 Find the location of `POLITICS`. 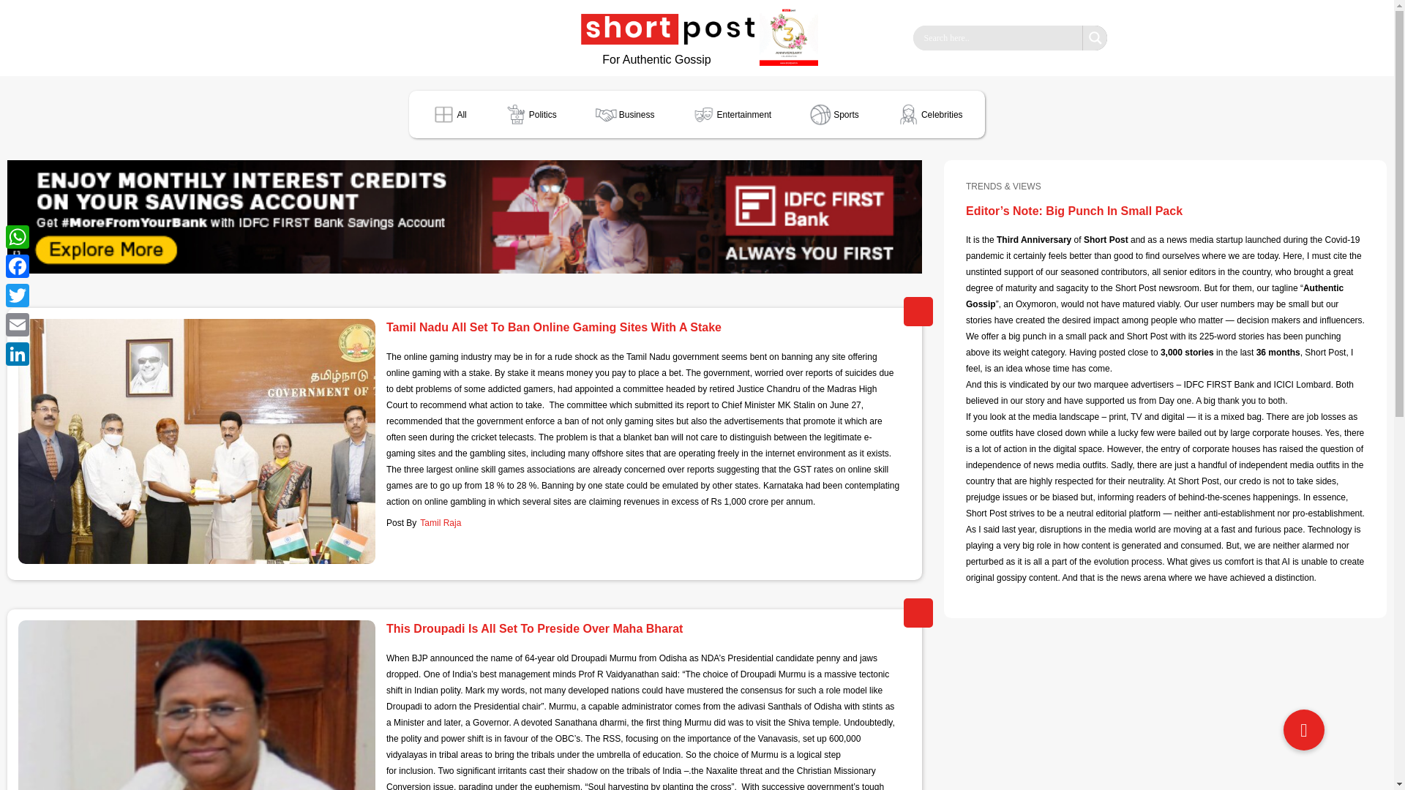

POLITICS is located at coordinates (918, 312).